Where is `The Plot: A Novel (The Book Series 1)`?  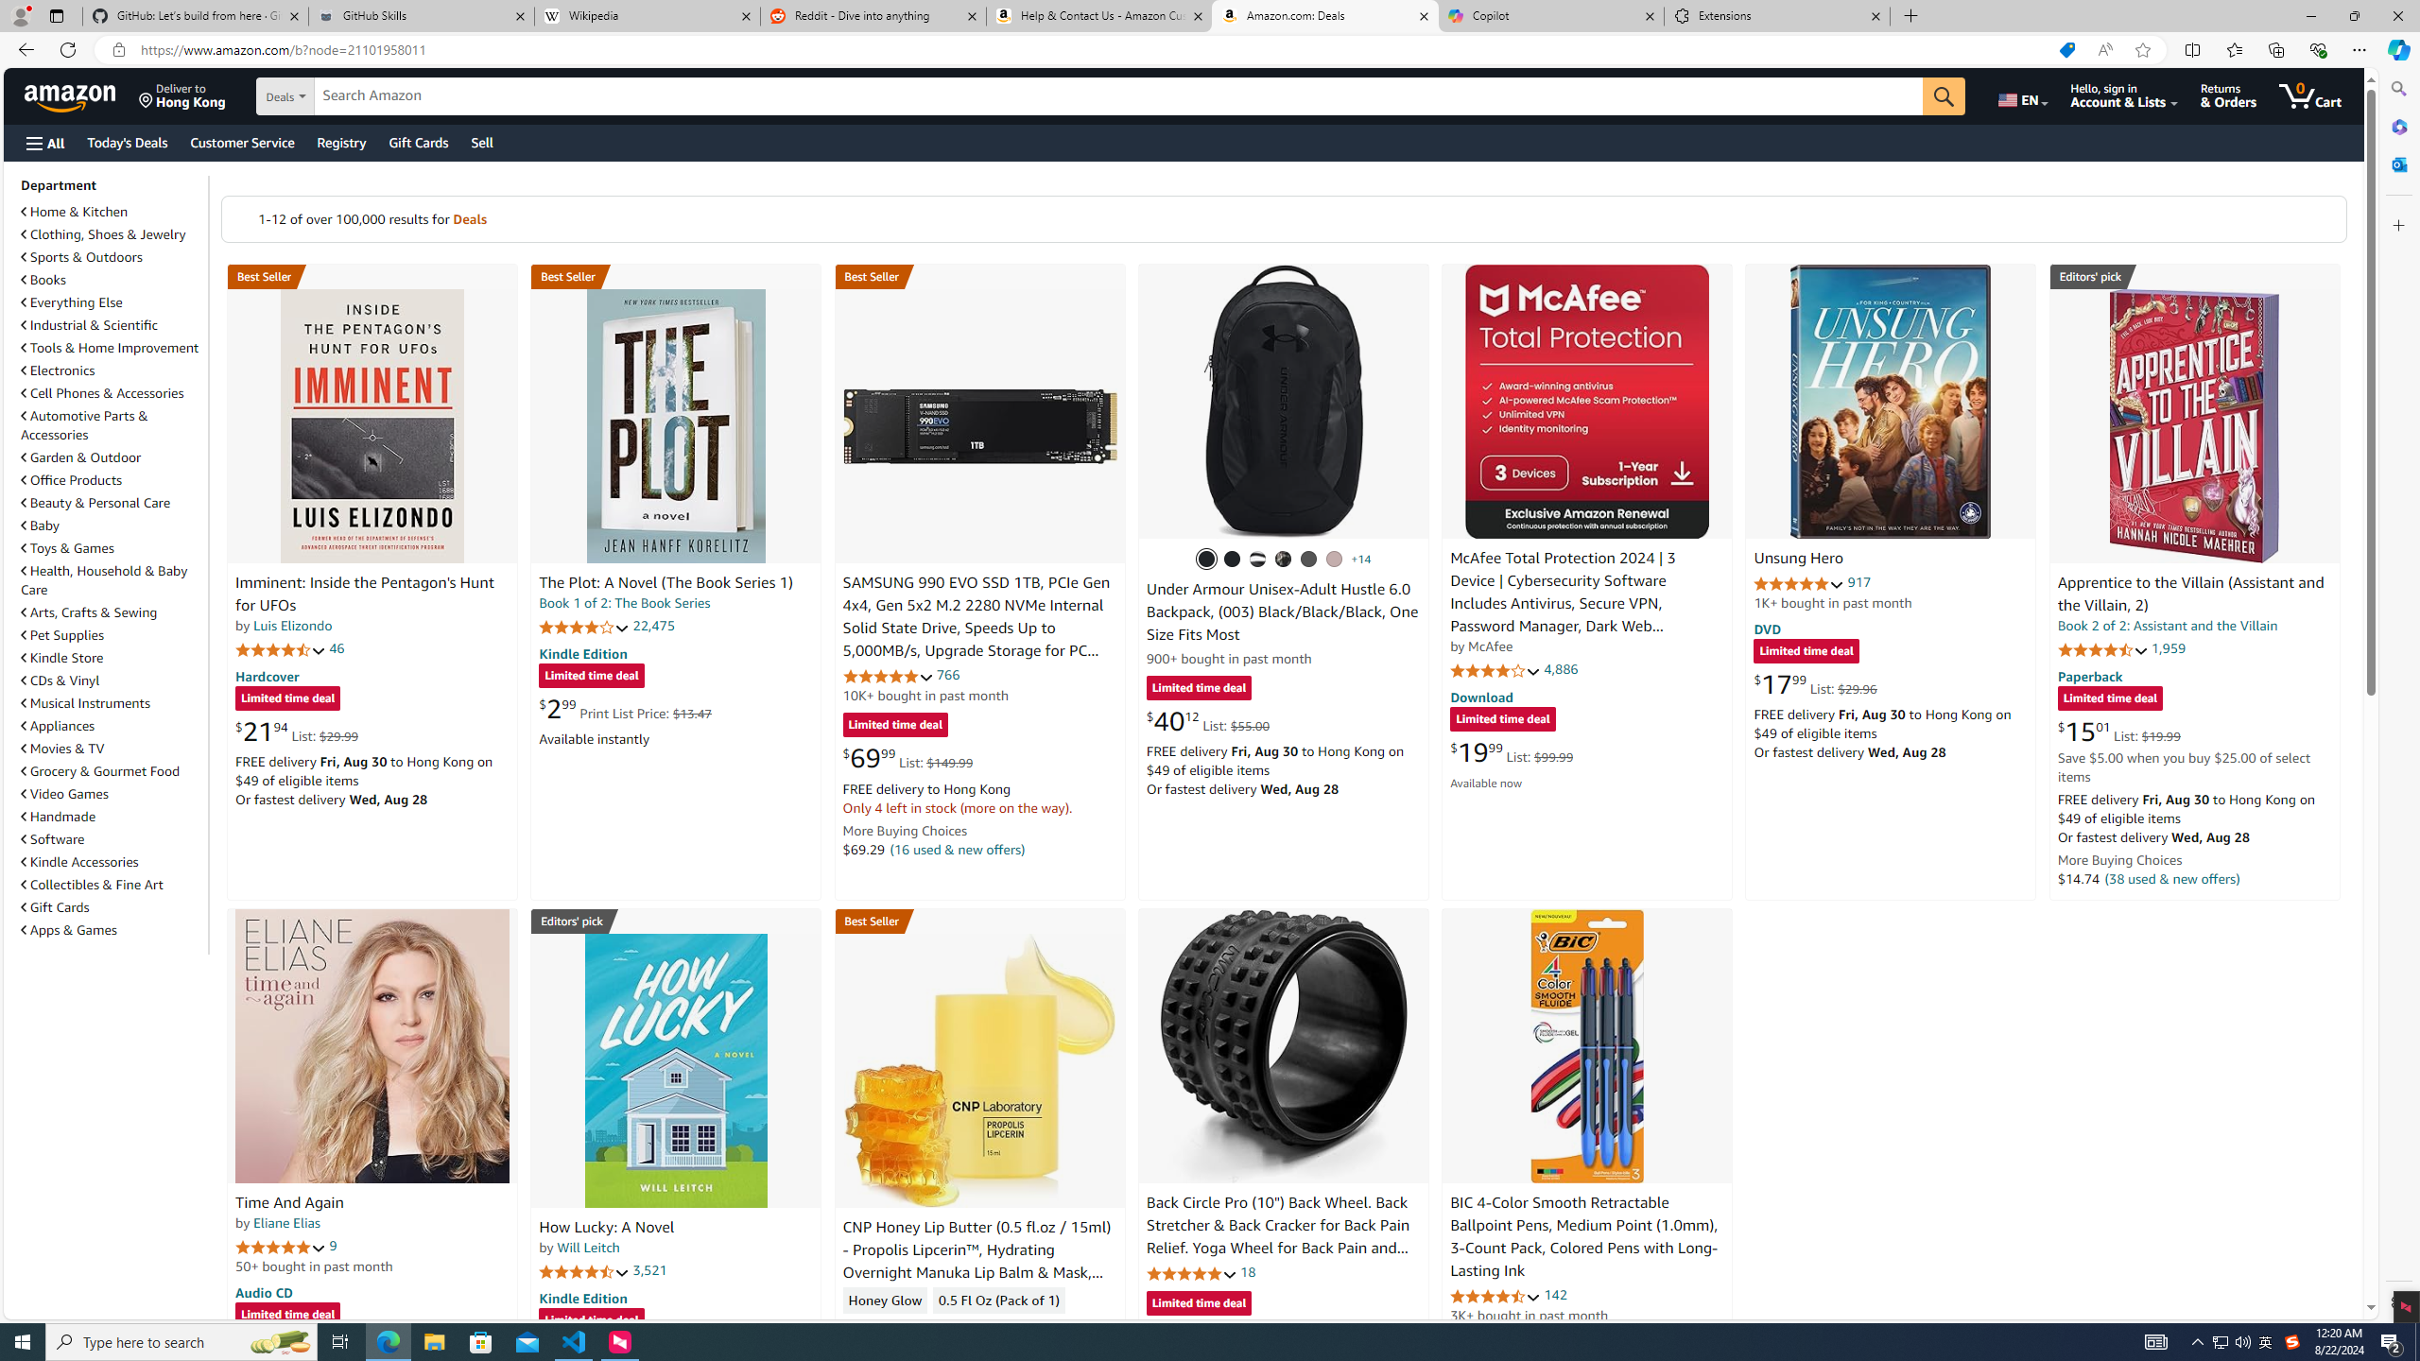
The Plot: A Novel (The Book Series 1) is located at coordinates (675, 425).